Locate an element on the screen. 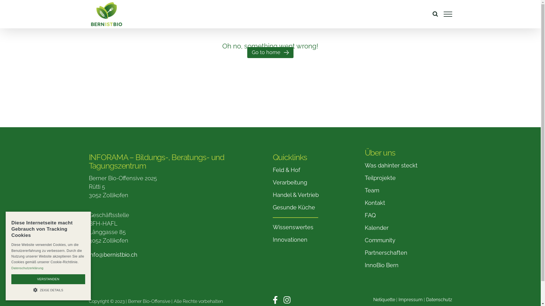  Team is located at coordinates (408, 191).